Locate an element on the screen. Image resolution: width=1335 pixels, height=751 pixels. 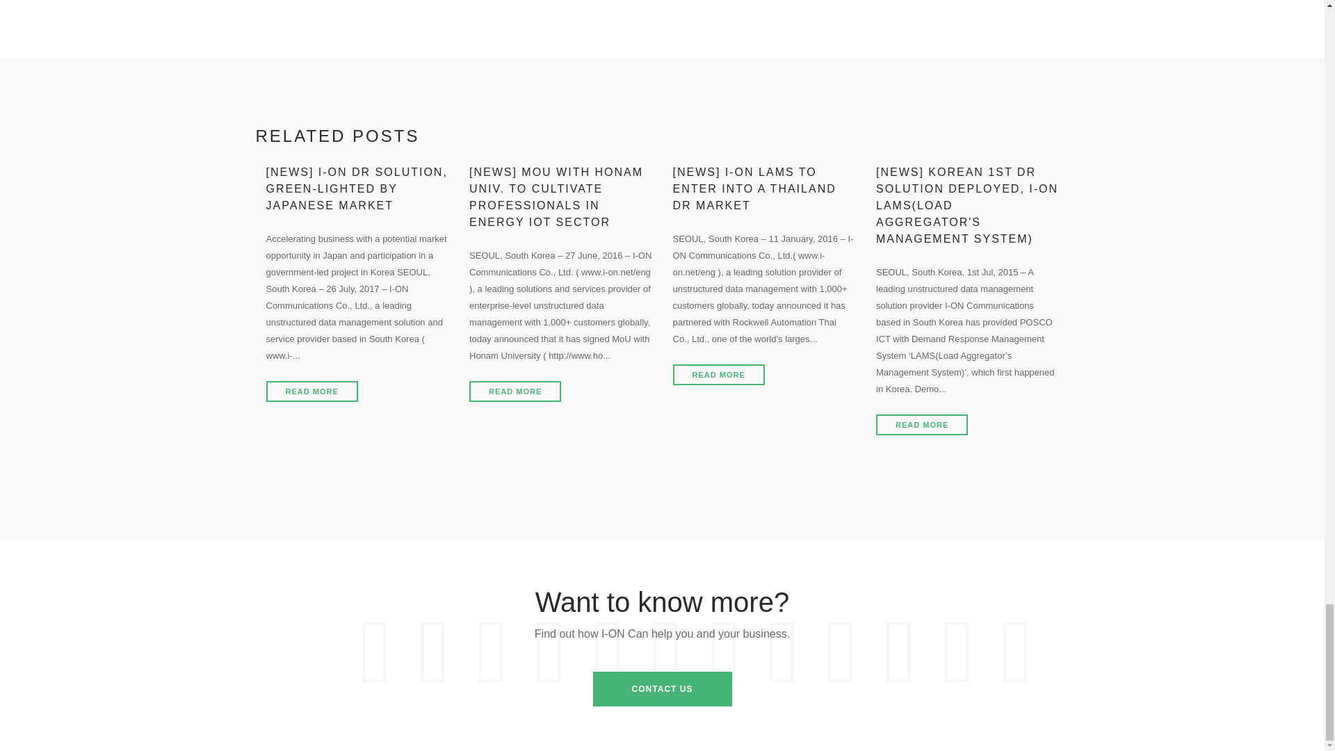
READ MORE is located at coordinates (311, 391).